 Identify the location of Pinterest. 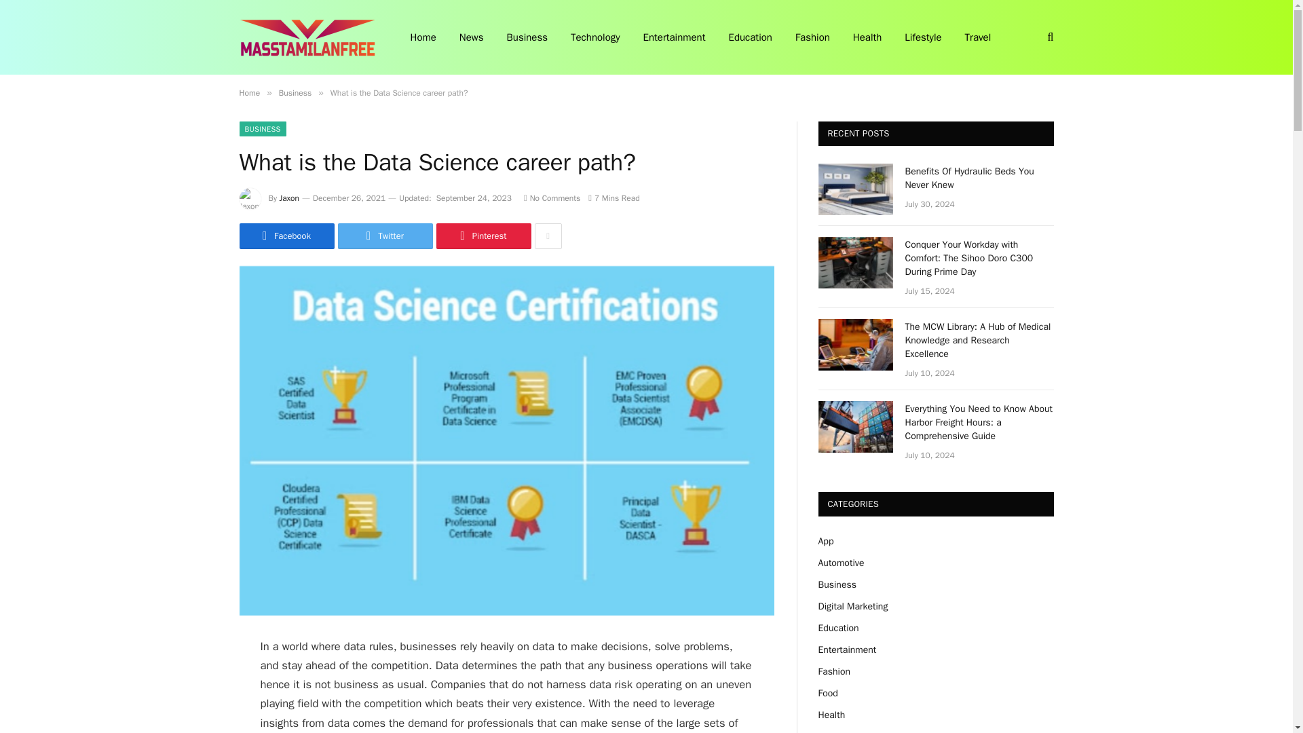
(483, 236).